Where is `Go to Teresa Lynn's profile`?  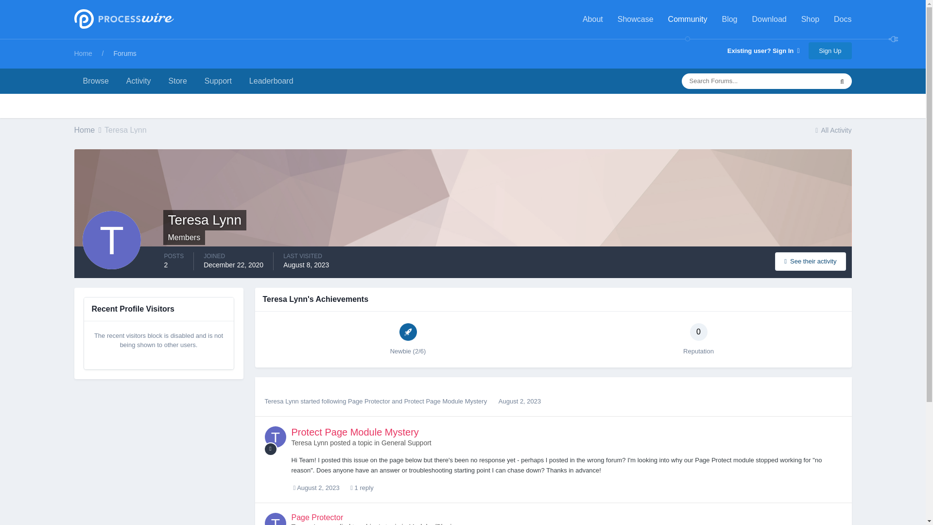 Go to Teresa Lynn's profile is located at coordinates (281, 401).